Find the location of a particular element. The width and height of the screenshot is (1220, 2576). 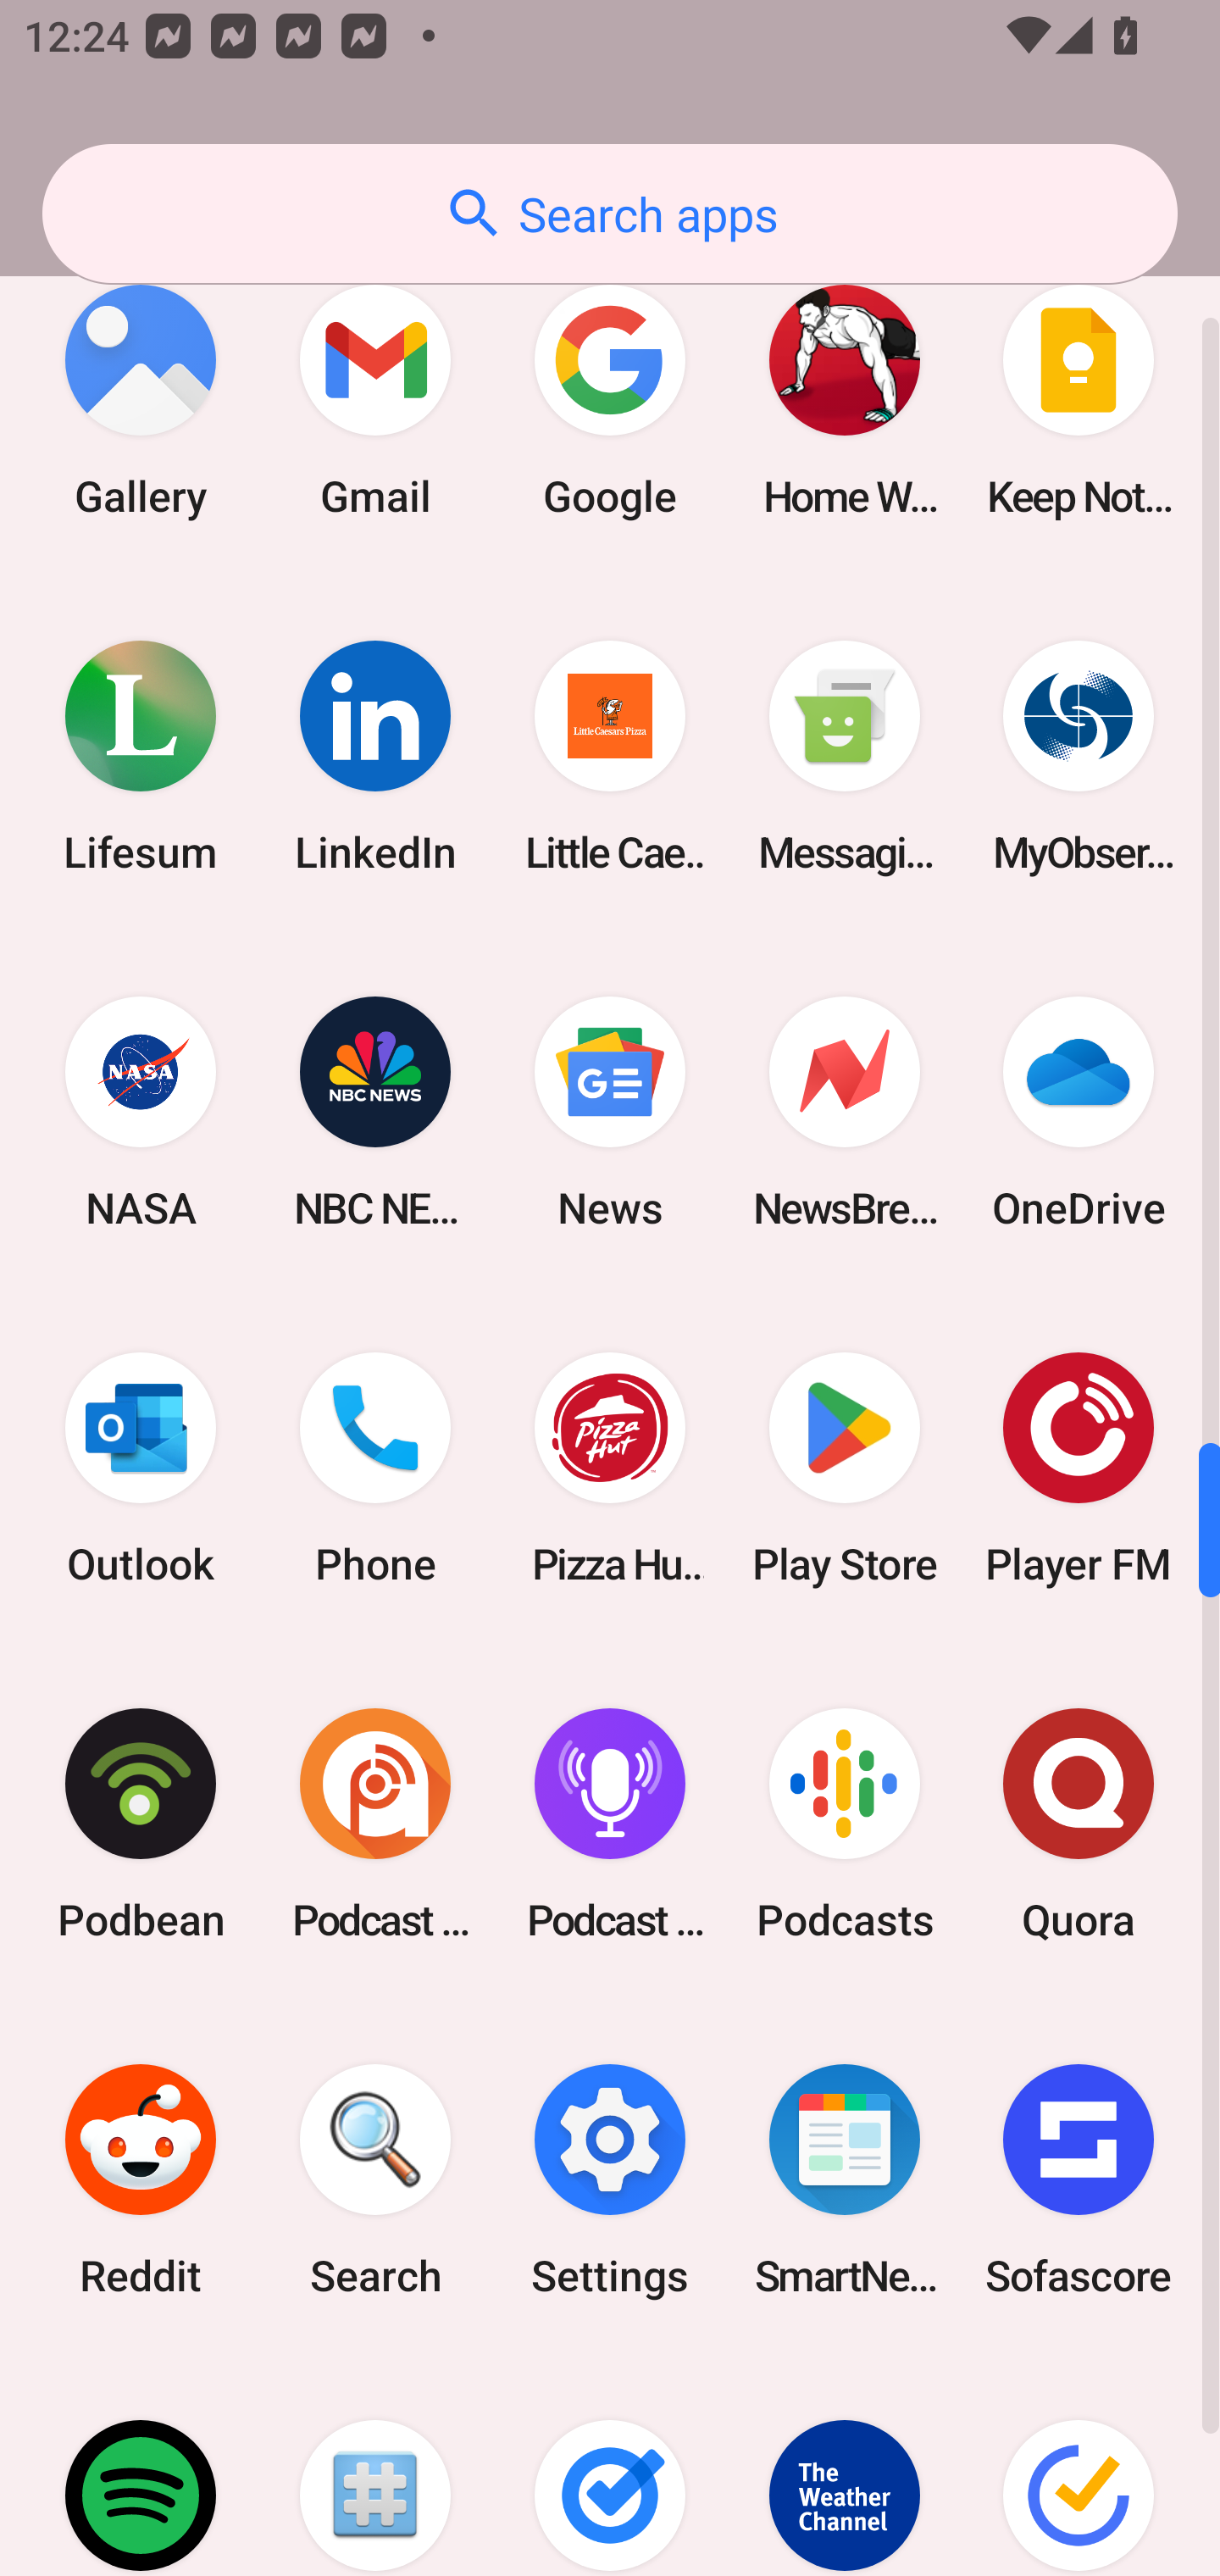

NewsBreak is located at coordinates (844, 1113).